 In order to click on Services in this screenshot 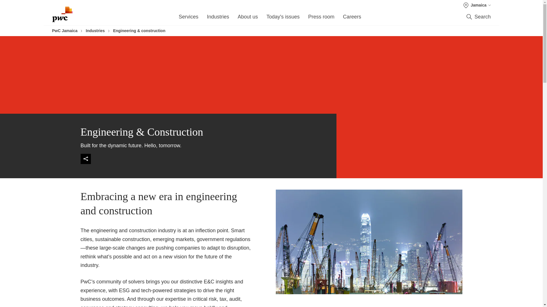, I will do `click(188, 18)`.